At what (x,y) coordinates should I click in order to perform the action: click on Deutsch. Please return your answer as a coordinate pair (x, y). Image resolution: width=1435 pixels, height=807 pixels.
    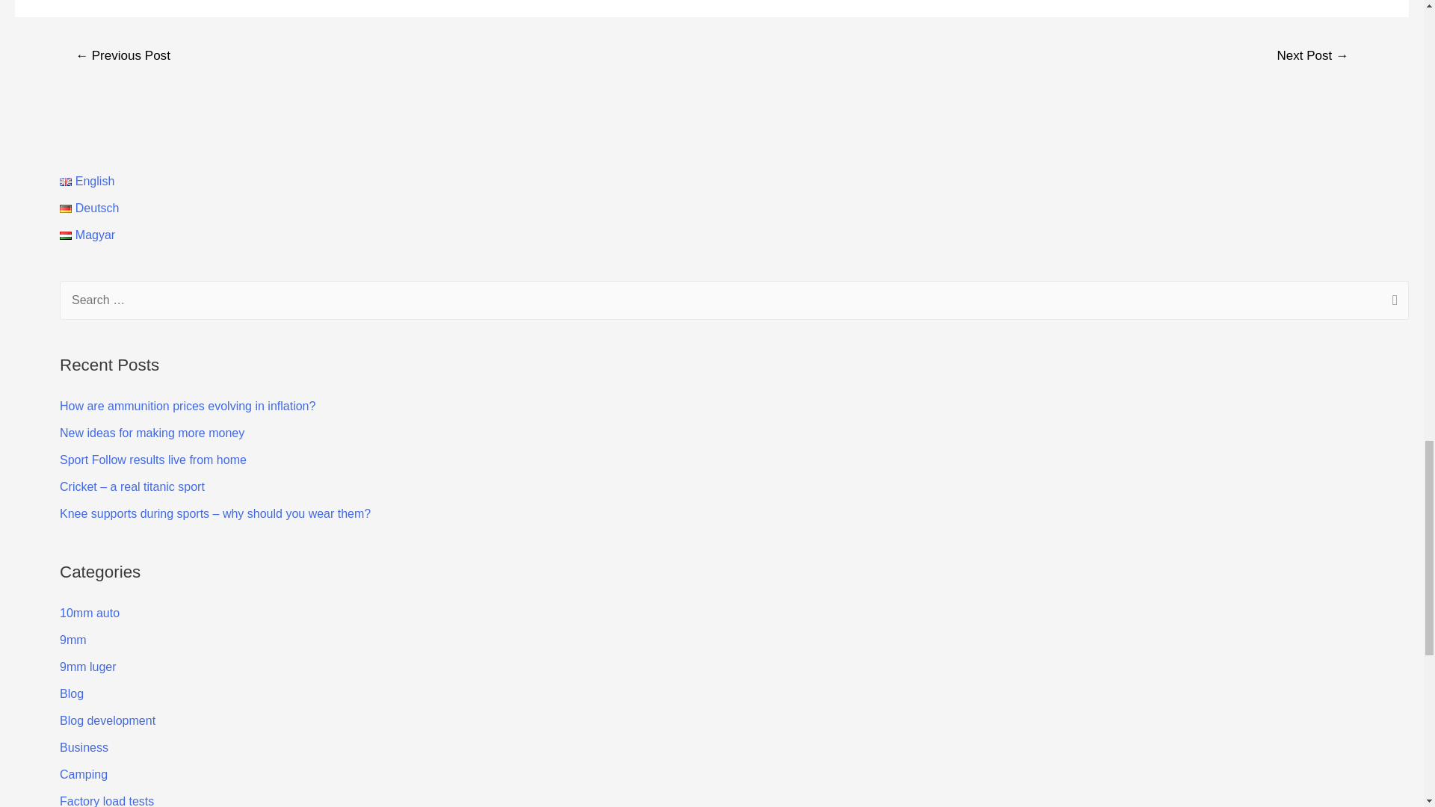
    Looking at the image, I should click on (90, 208).